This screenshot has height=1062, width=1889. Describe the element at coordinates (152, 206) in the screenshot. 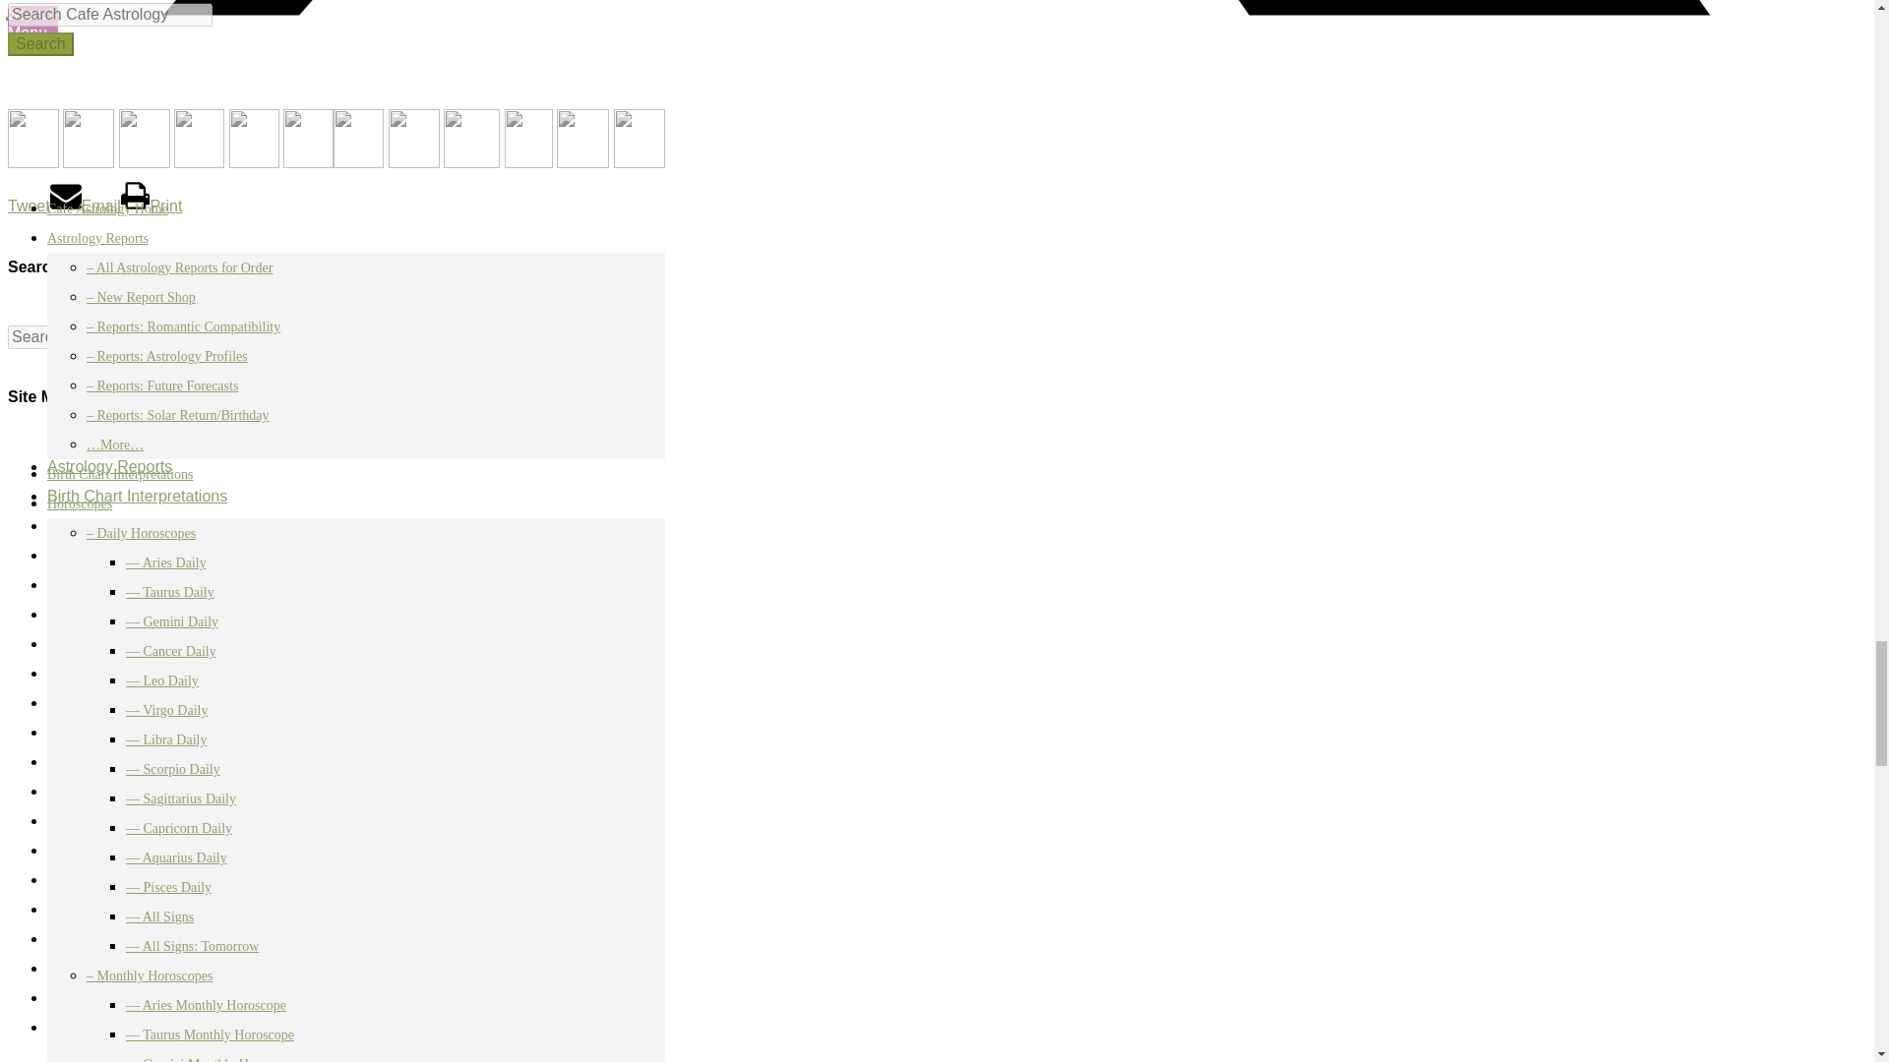

I see `Print this Page` at that location.